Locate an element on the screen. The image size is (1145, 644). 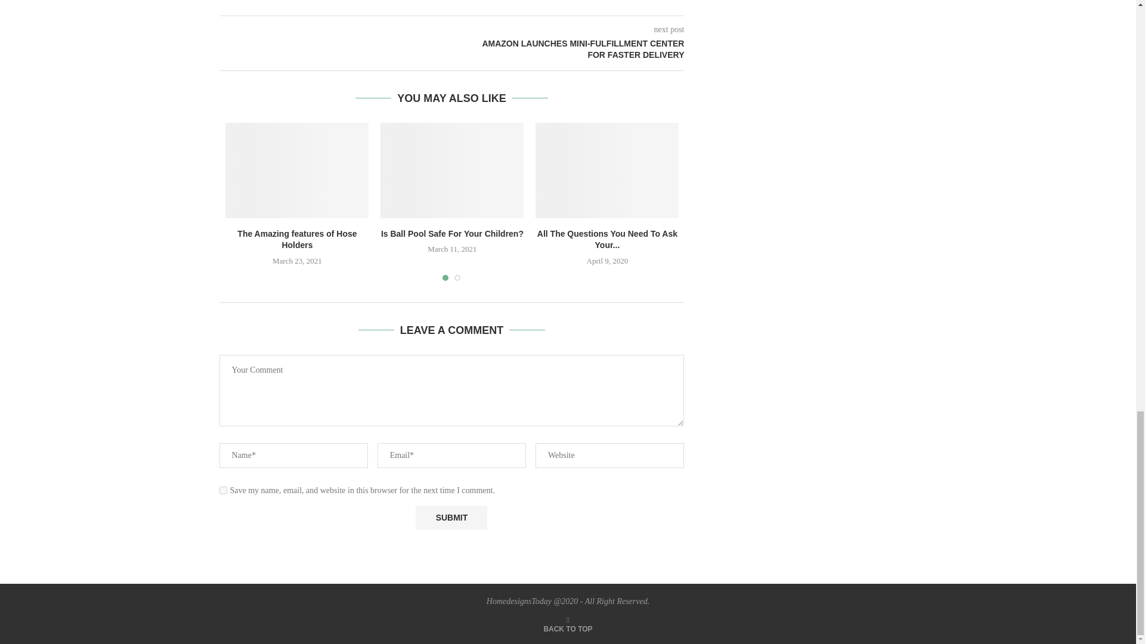
All The Questions You Need To Ask Your Contract Manufacturer is located at coordinates (607, 171).